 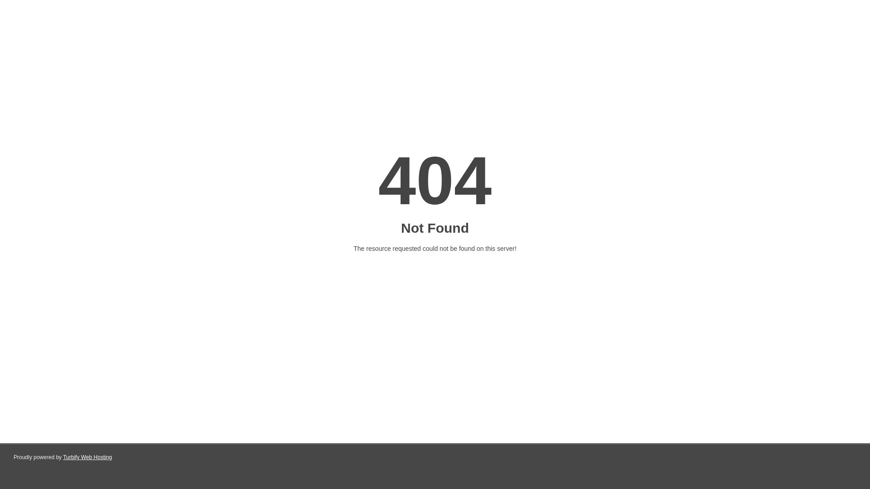 I want to click on Turbify Web Hosting, so click(x=87, y=457).